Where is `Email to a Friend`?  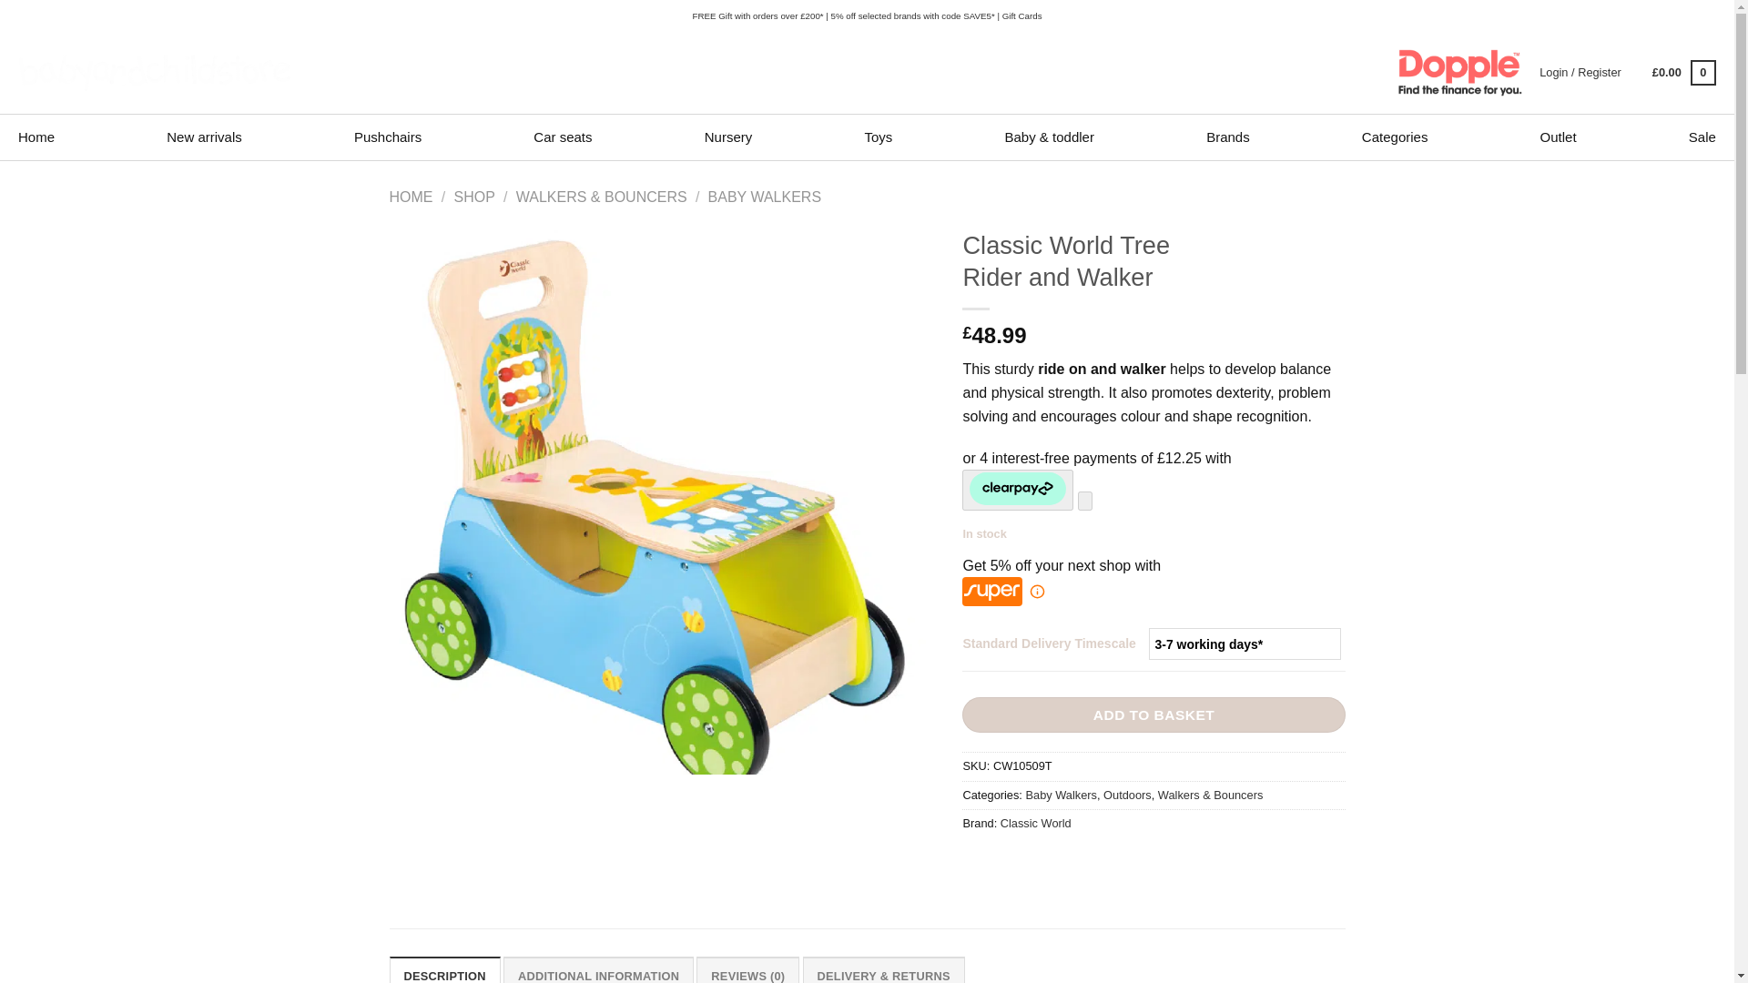 Email to a Friend is located at coordinates (1043, 865).